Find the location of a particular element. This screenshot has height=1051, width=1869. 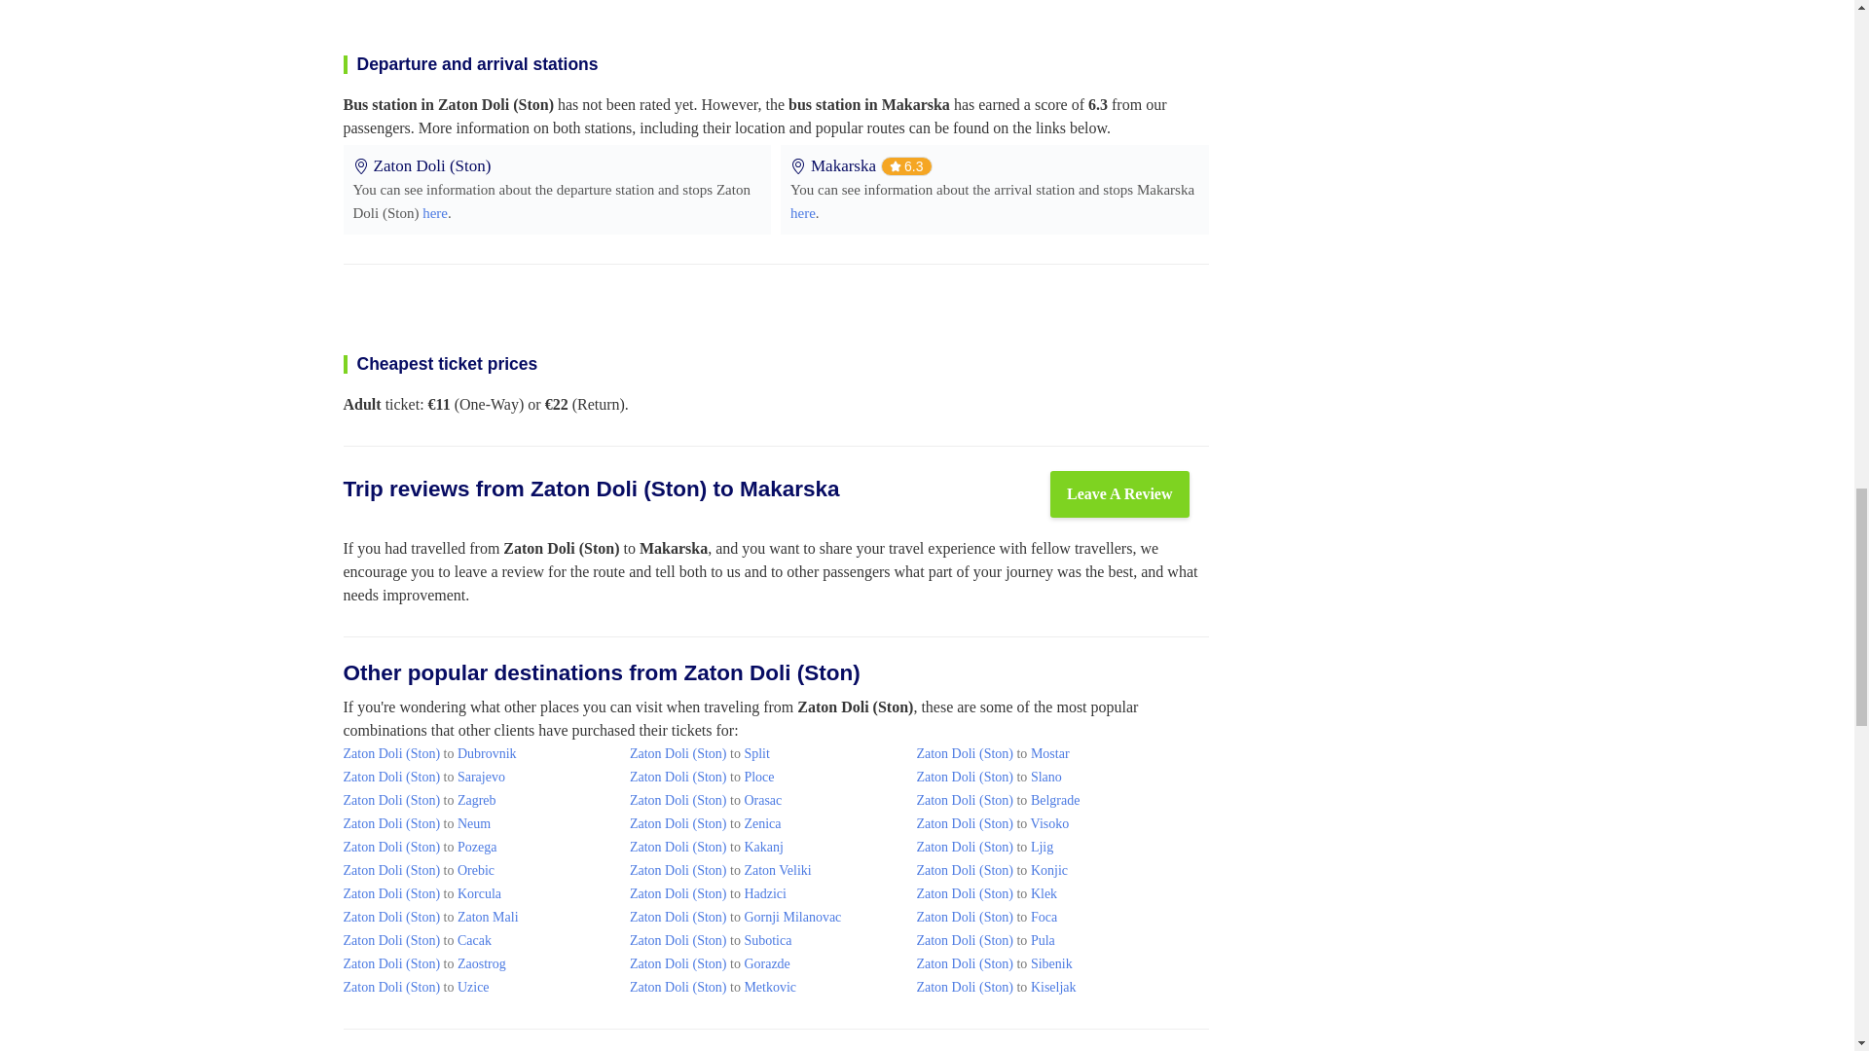

here is located at coordinates (434, 212).